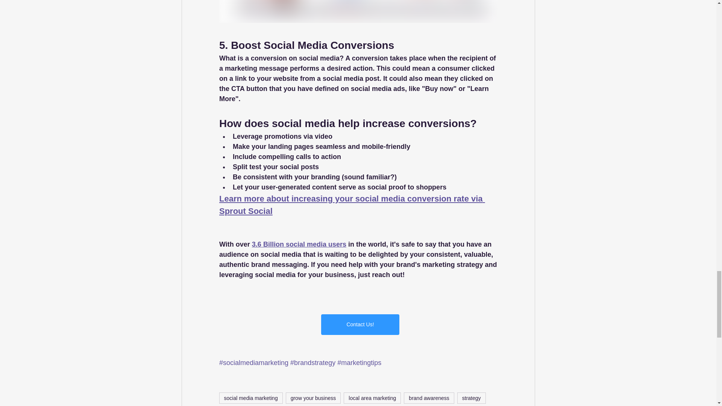 The height and width of the screenshot is (406, 722). Describe the element at coordinates (472, 398) in the screenshot. I see `strategy` at that location.